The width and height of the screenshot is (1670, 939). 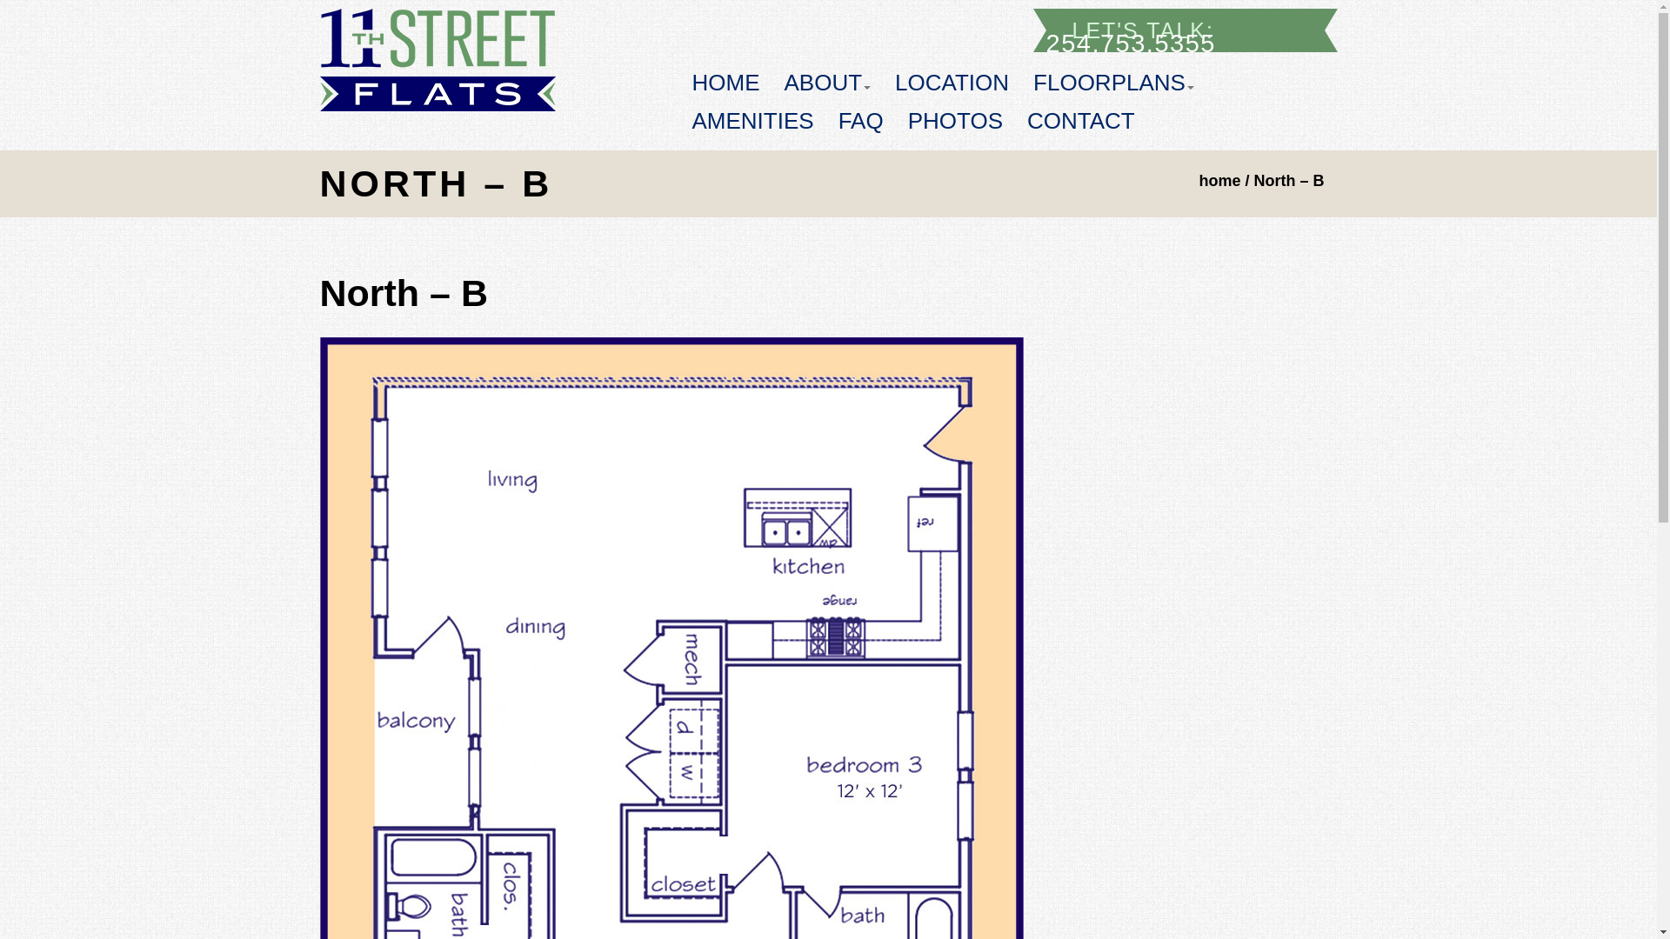 I want to click on PHOTOS, so click(x=955, y=121).